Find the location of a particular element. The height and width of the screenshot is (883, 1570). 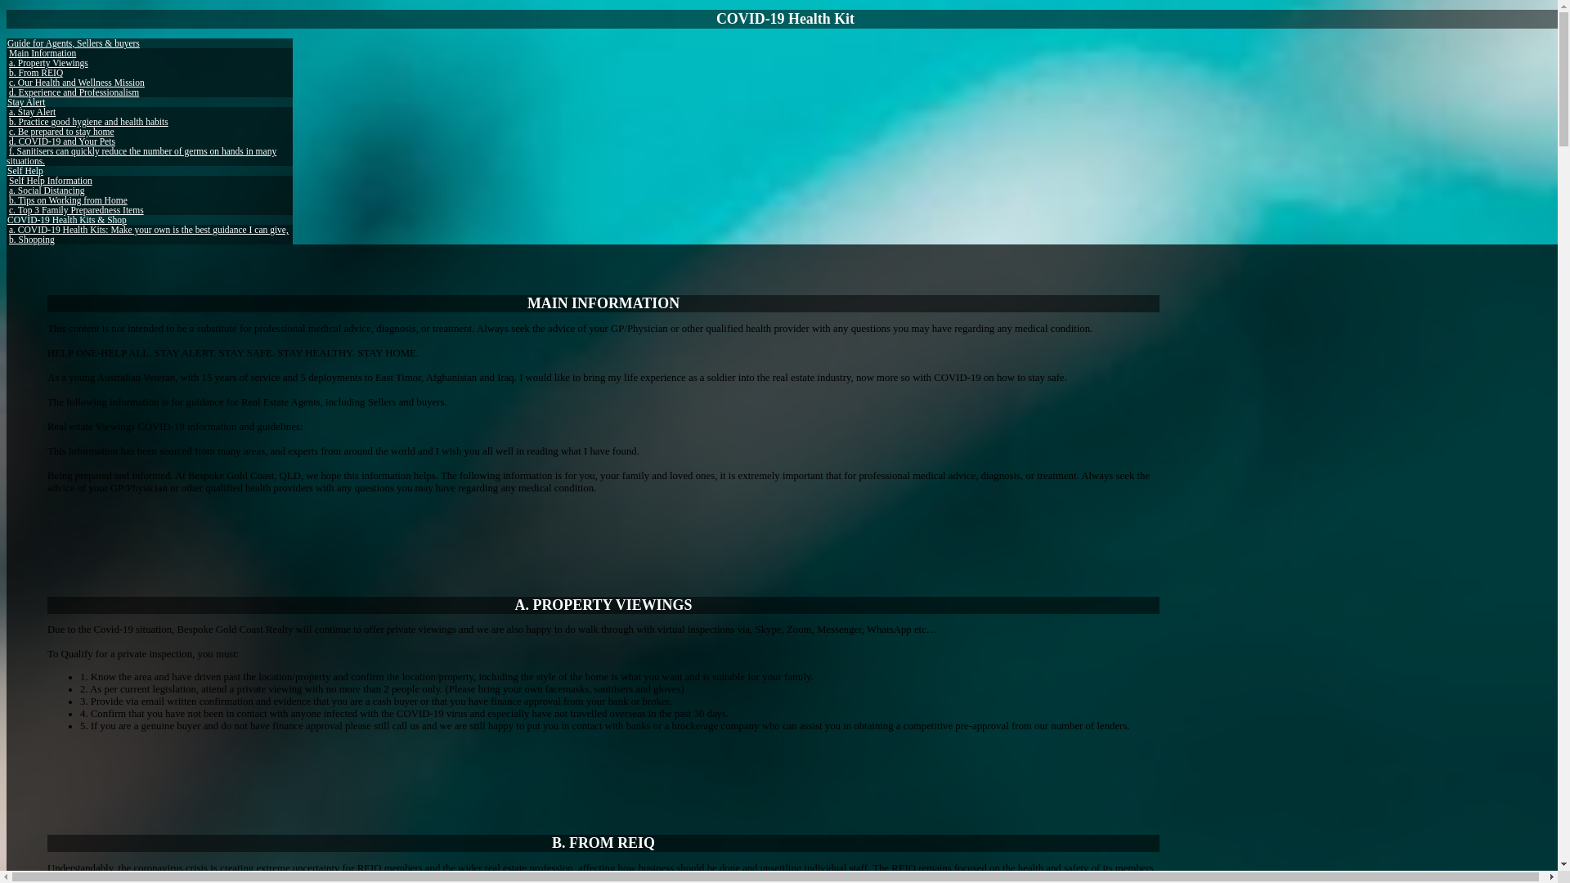

COVID-19 Health Kits & Shop is located at coordinates (67, 220).